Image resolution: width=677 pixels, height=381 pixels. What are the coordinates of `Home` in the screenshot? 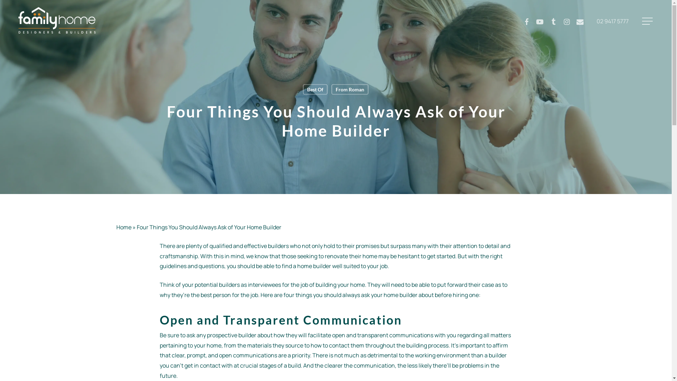 It's located at (124, 227).